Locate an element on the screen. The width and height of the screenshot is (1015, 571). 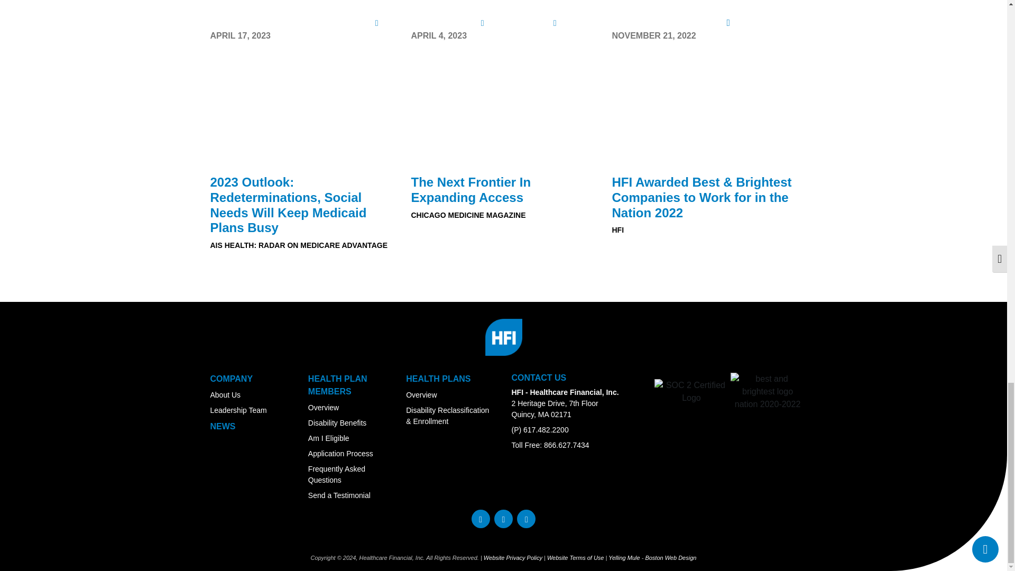
NEWS is located at coordinates (223, 426).